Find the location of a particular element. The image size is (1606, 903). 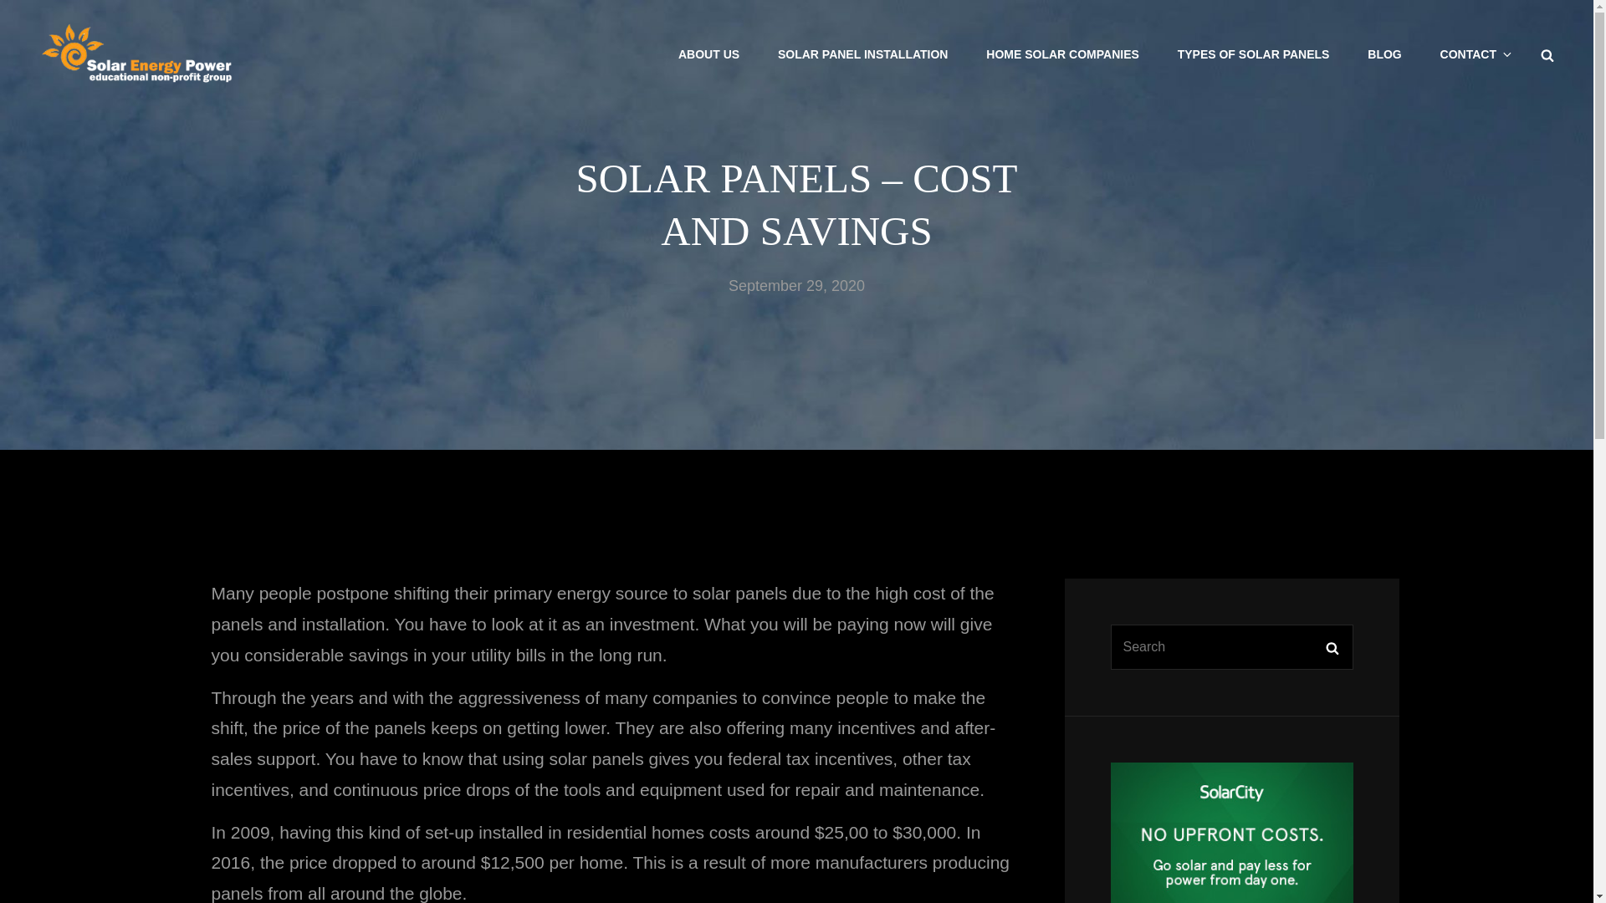

Search is located at coordinates (1332, 647).